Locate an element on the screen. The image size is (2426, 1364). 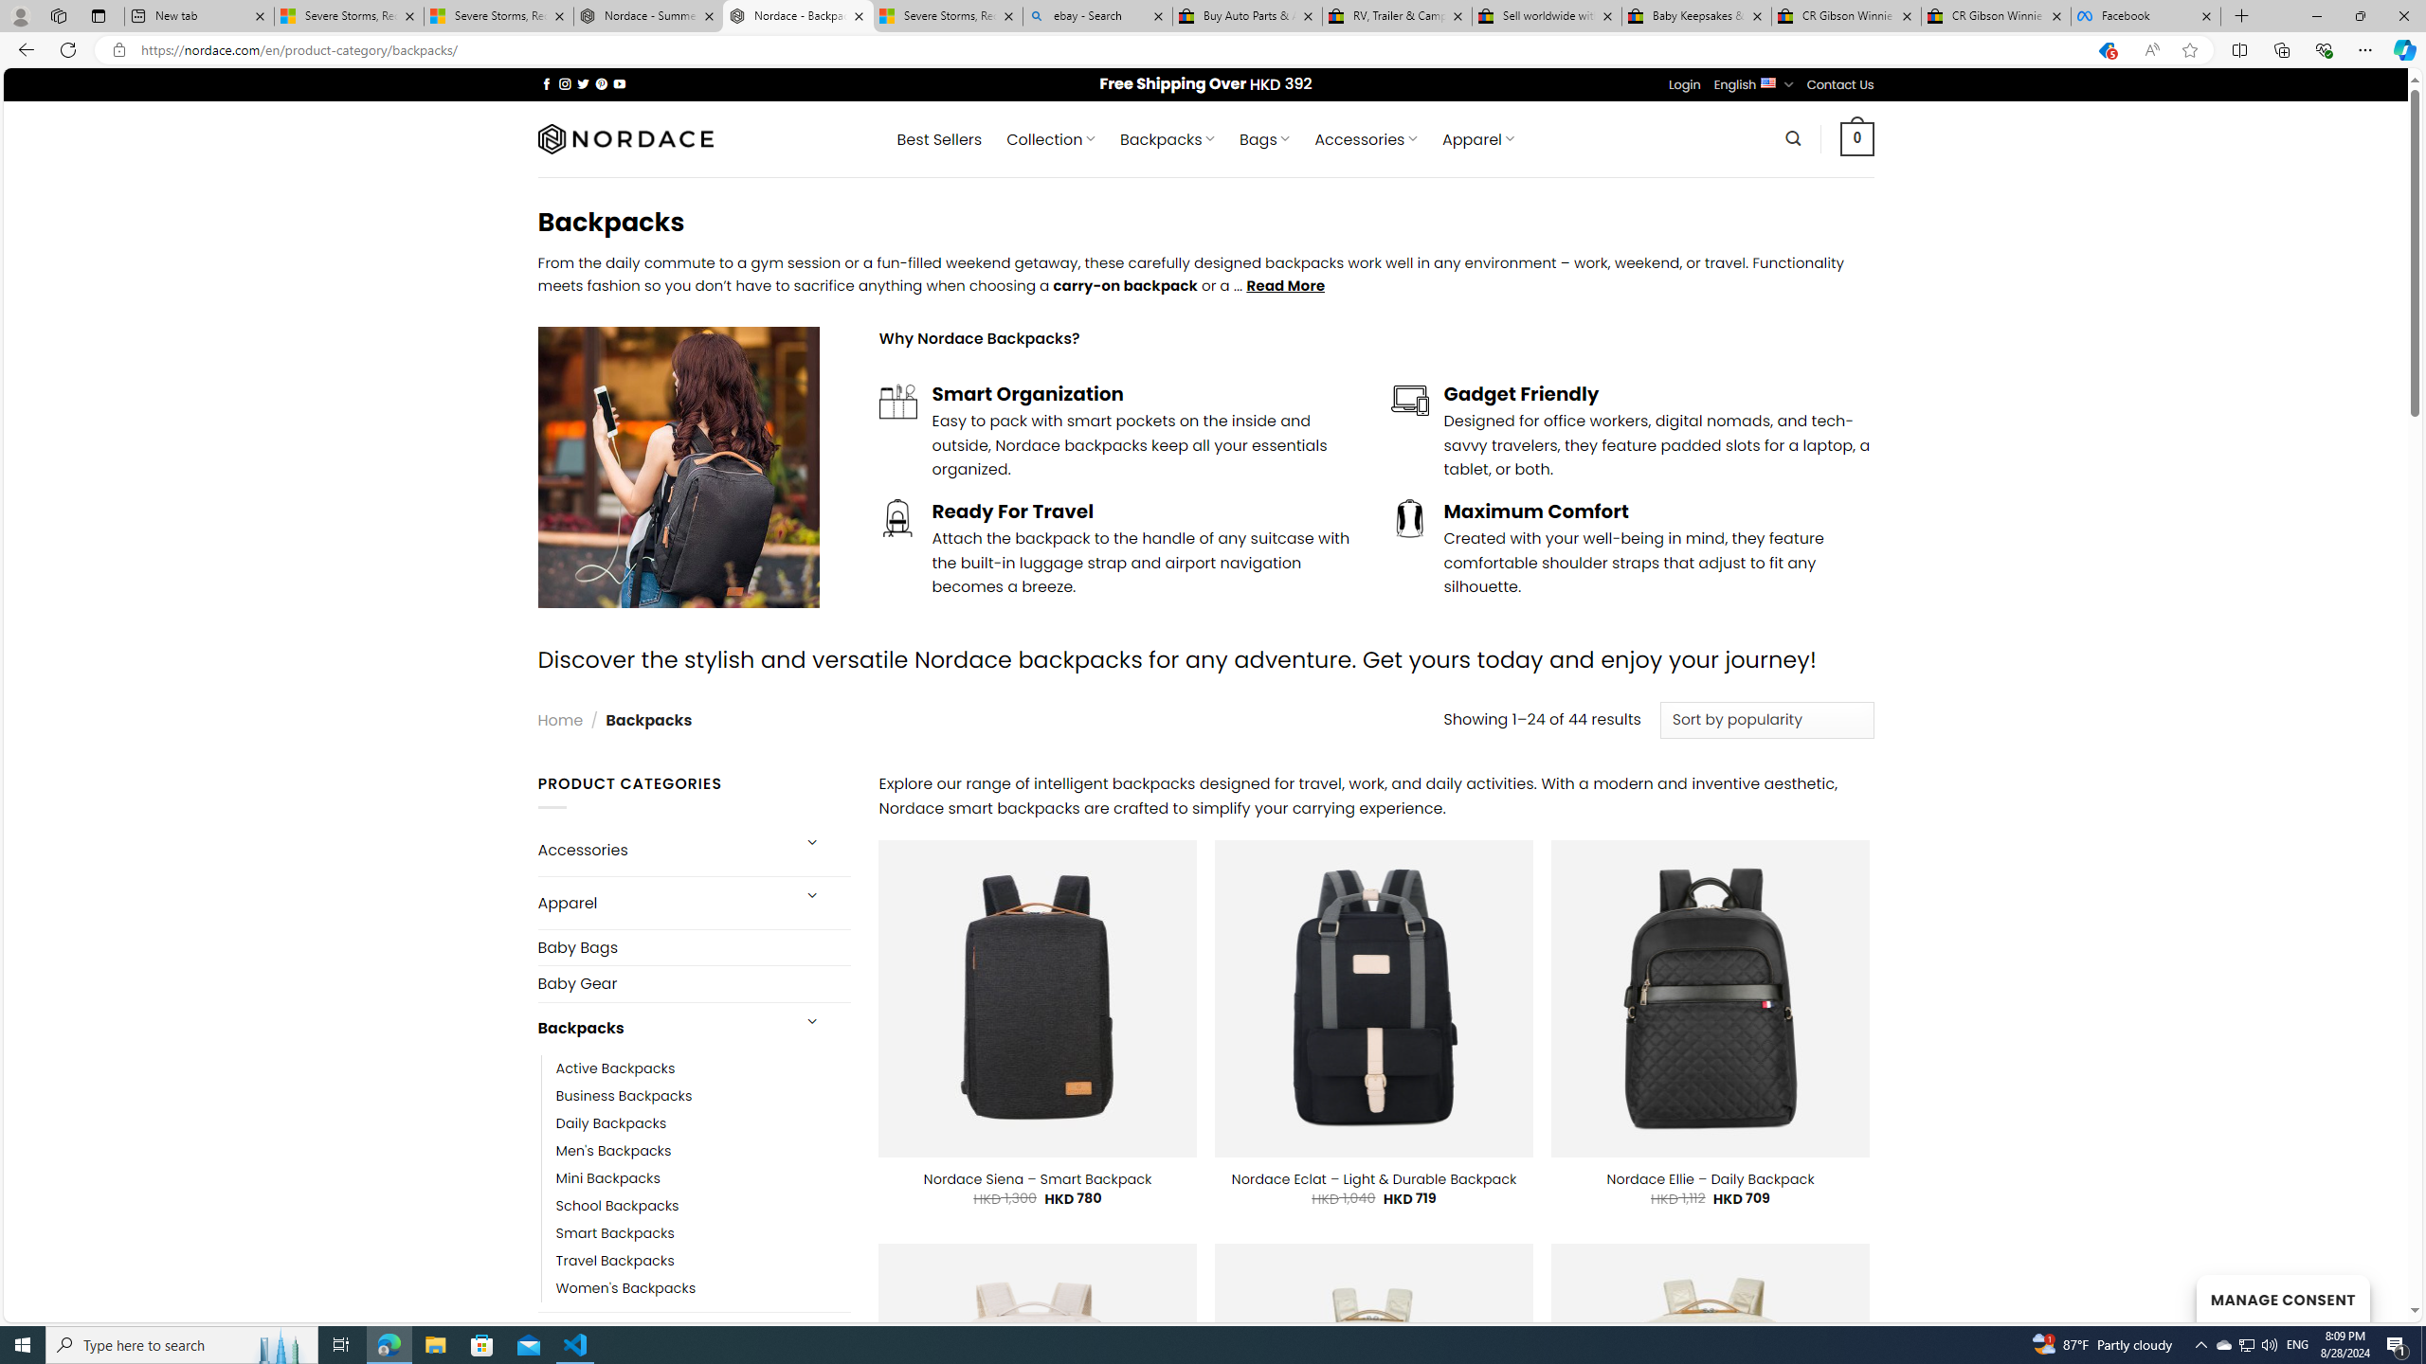
Baby Bags is located at coordinates (694, 947).